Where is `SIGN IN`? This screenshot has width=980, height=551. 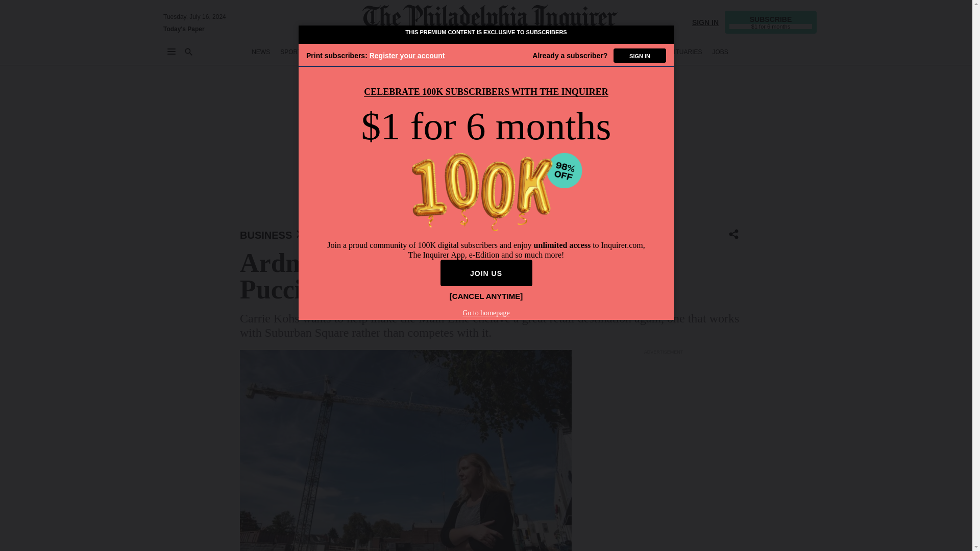
SIGN IN is located at coordinates (705, 21).